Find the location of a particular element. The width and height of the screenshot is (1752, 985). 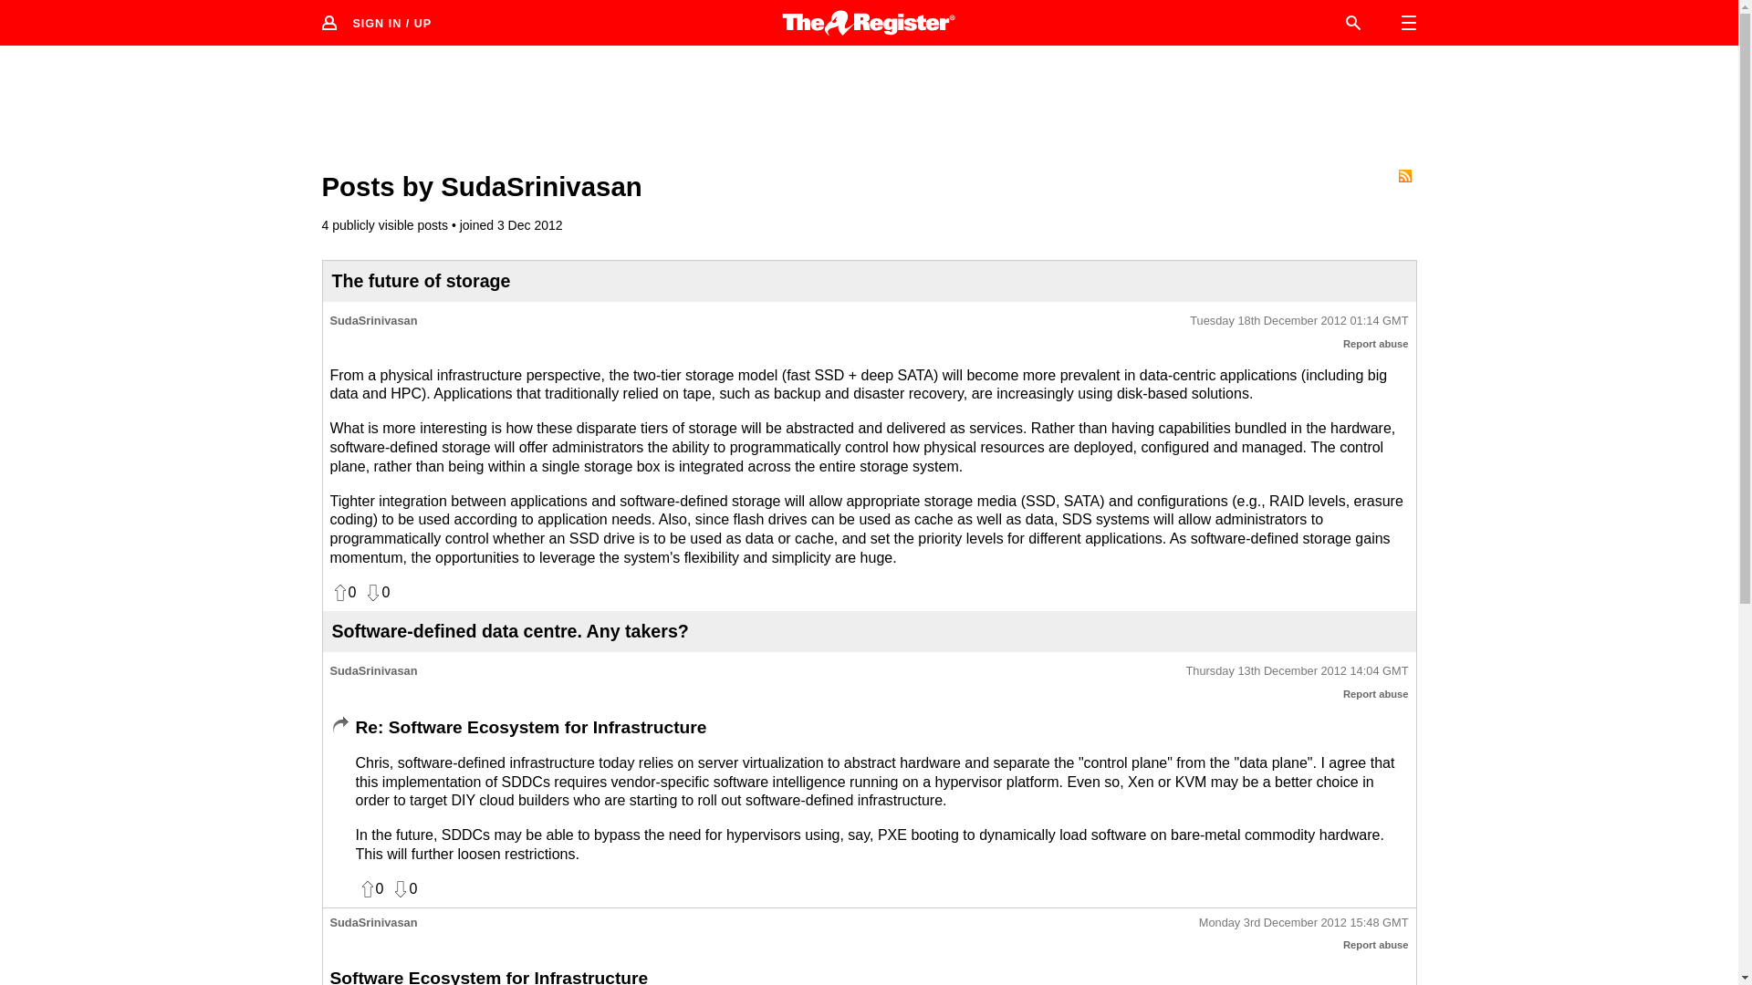

Dislike this post? Vote it down! is located at coordinates (403, 888).